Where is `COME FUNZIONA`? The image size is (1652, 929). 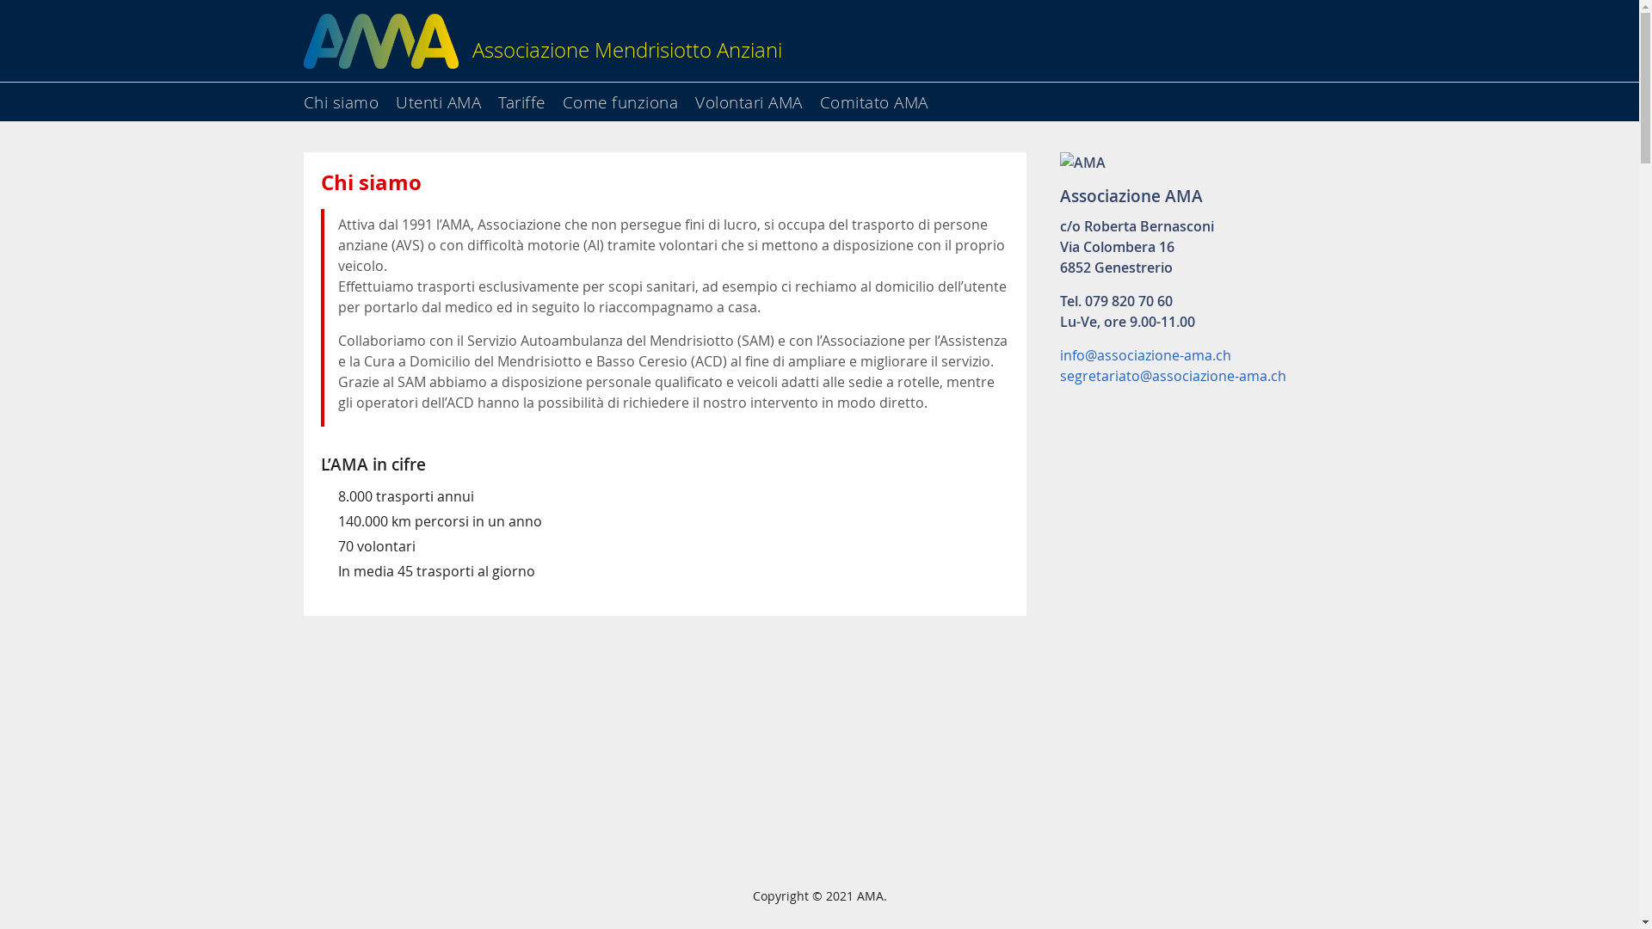
COME FUNZIONA is located at coordinates (1536, 244).